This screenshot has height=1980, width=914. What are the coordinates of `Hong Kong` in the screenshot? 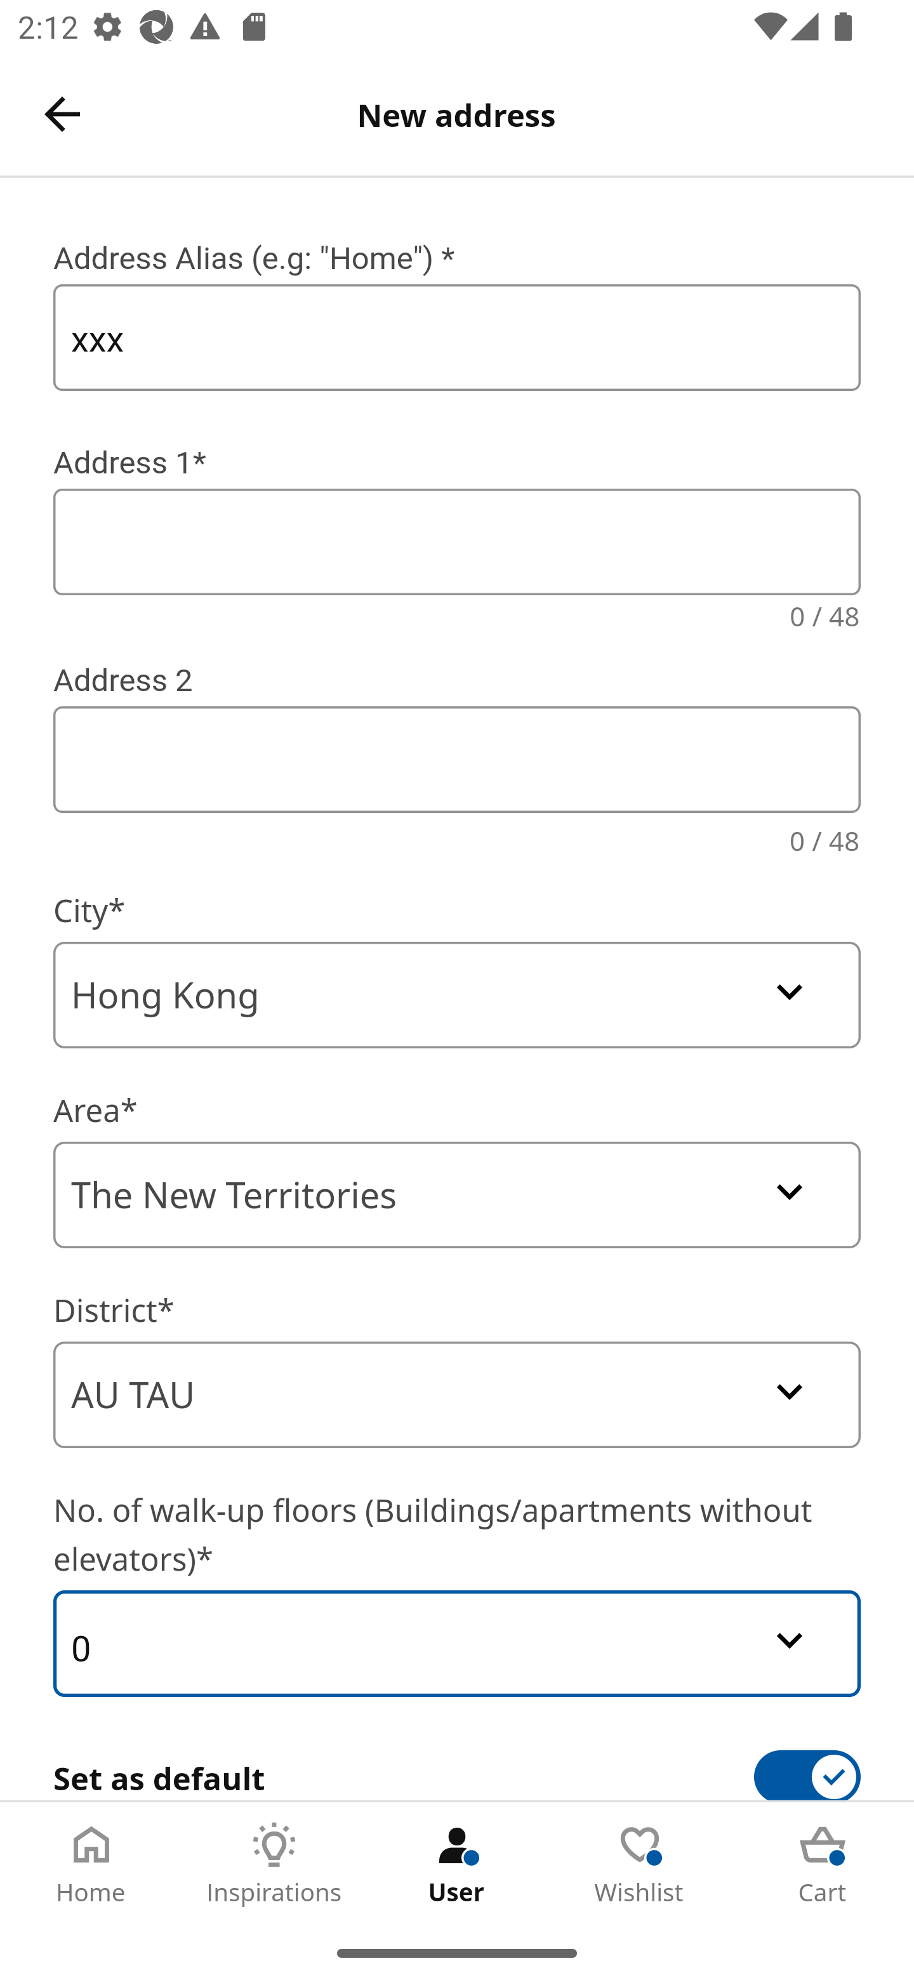 It's located at (457, 995).